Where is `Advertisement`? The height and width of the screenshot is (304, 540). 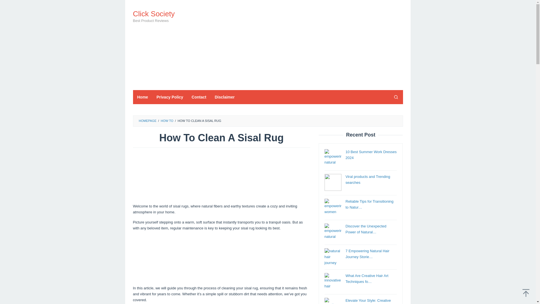
Advertisement is located at coordinates (221, 257).